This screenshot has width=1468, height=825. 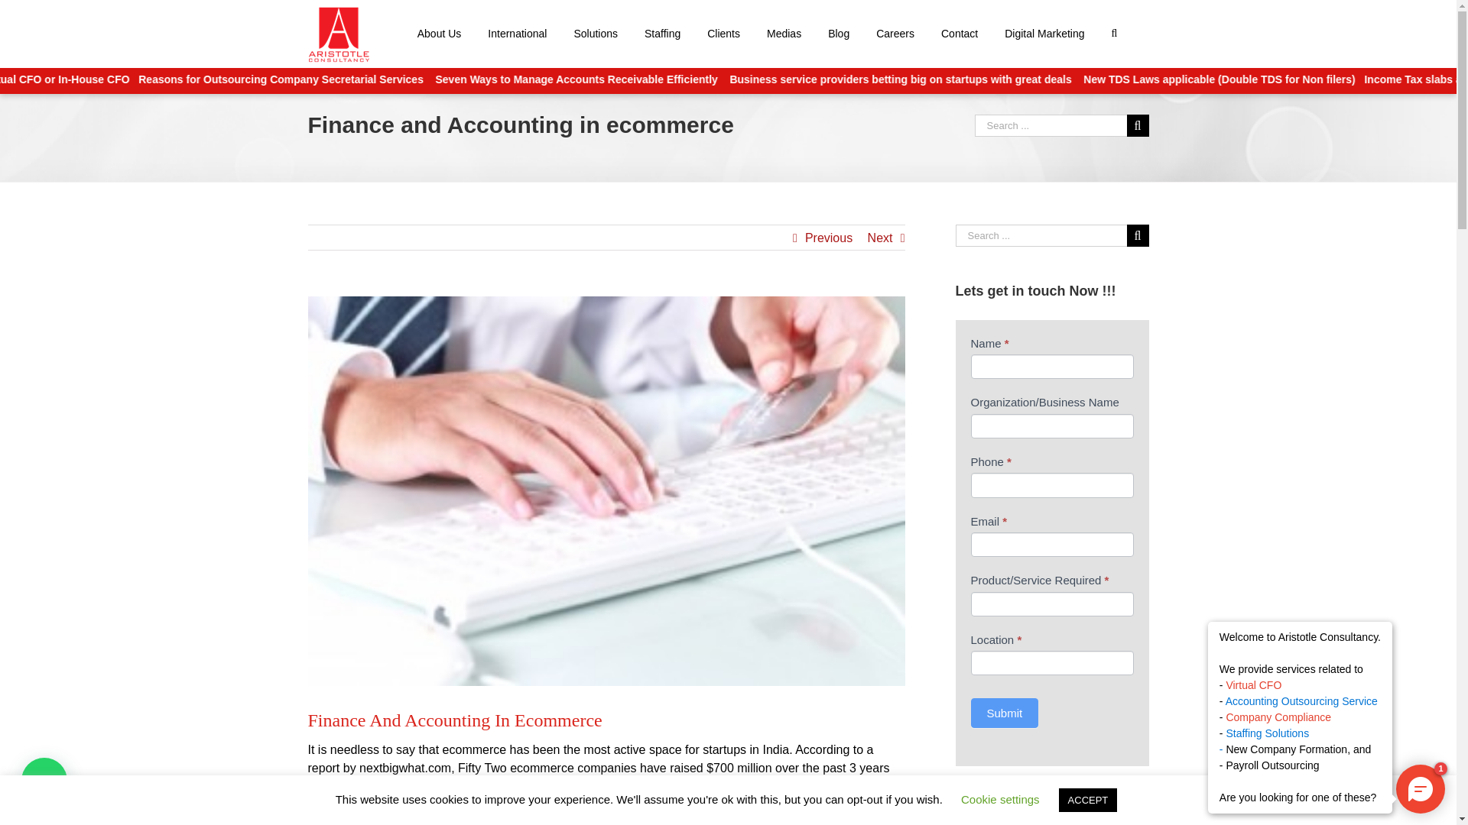 What do you see at coordinates (439, 32) in the screenshot?
I see `About Us` at bounding box center [439, 32].